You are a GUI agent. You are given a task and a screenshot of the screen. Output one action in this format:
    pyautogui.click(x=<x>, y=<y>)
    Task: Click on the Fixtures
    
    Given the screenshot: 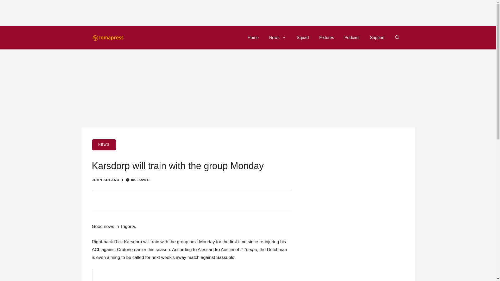 What is the action you would take?
    pyautogui.click(x=327, y=37)
    